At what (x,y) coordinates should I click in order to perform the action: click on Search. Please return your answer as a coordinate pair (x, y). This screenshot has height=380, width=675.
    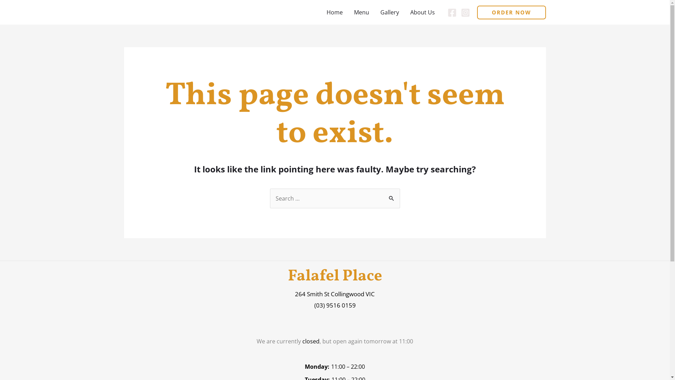
    Looking at the image, I should click on (392, 196).